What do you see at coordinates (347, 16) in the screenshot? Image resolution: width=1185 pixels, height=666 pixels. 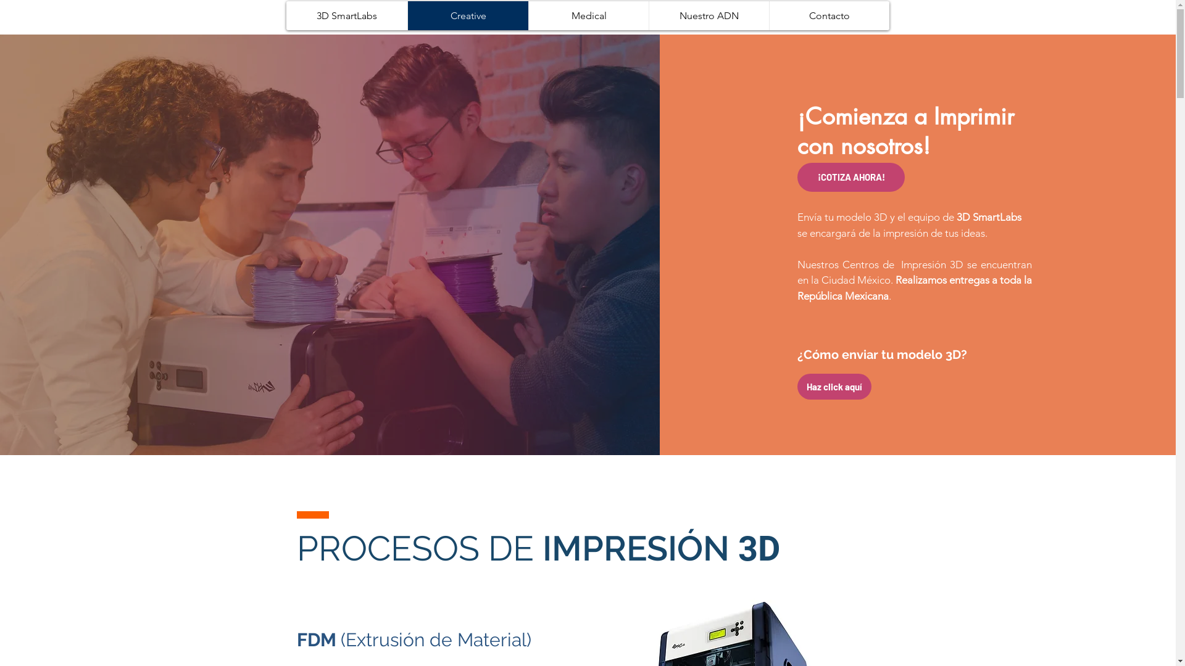 I see `3D SmartLabs` at bounding box center [347, 16].